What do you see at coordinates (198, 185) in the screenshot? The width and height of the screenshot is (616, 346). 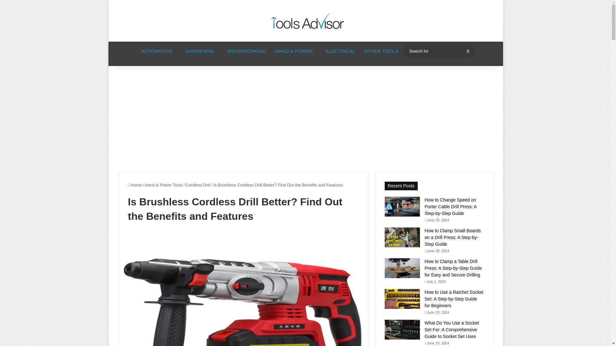 I see `Cordless Drill` at bounding box center [198, 185].